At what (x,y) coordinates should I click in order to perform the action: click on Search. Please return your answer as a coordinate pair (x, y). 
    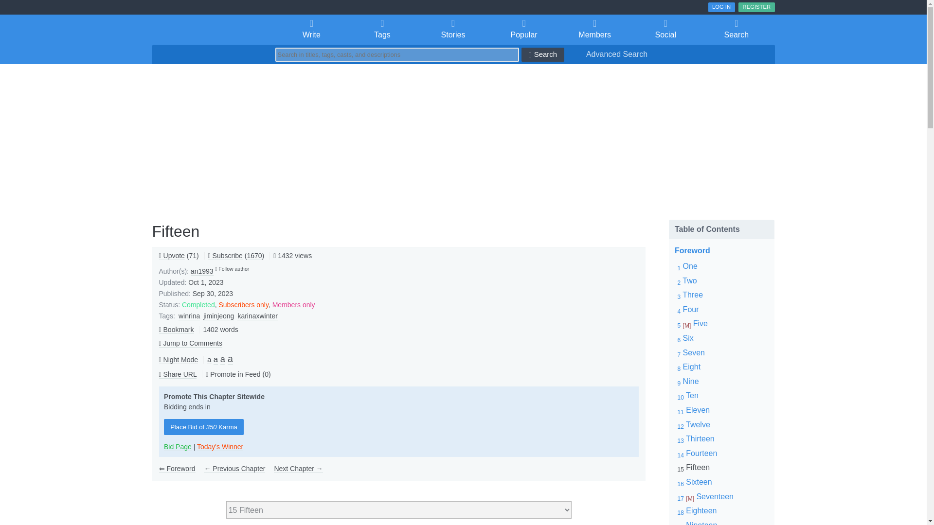
    Looking at the image, I should click on (736, 29).